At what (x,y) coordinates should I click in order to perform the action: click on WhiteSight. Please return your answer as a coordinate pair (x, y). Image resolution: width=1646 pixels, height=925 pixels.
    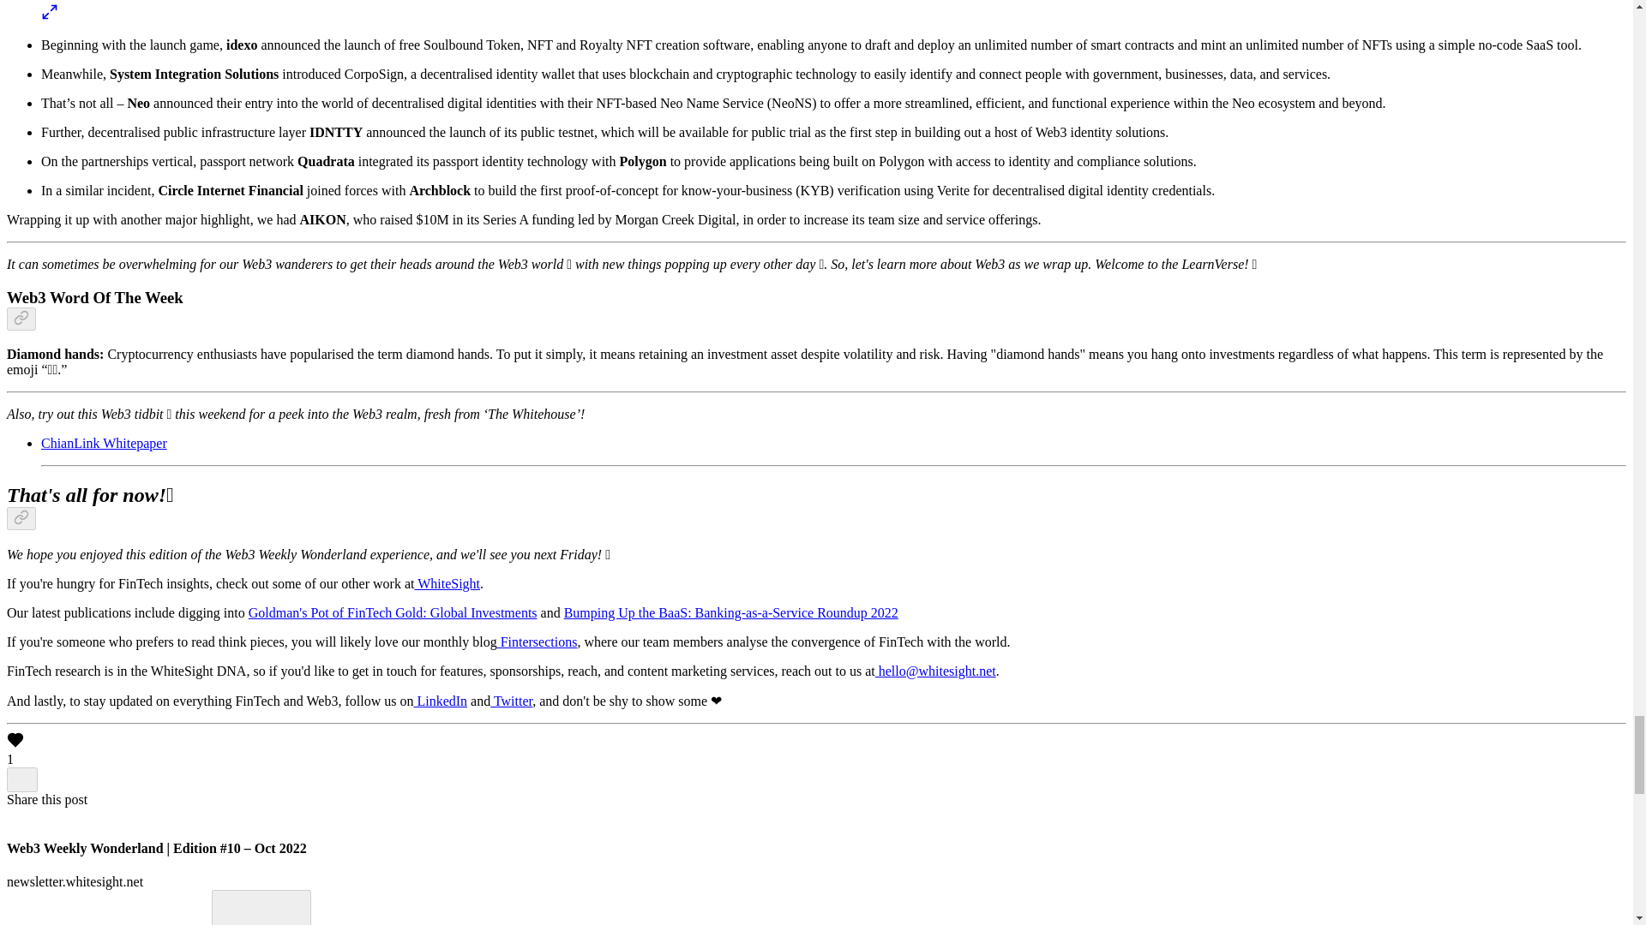
    Looking at the image, I should click on (448, 583).